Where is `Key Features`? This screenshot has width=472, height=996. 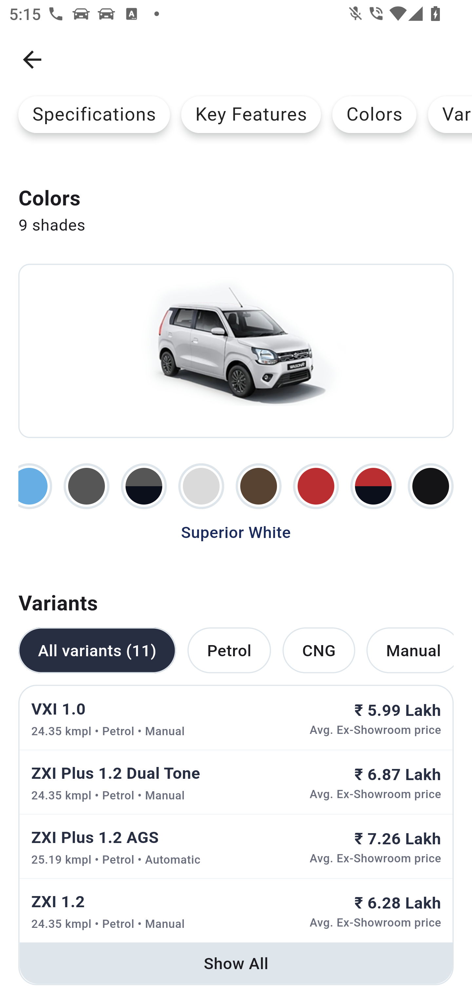
Key Features is located at coordinates (251, 114).